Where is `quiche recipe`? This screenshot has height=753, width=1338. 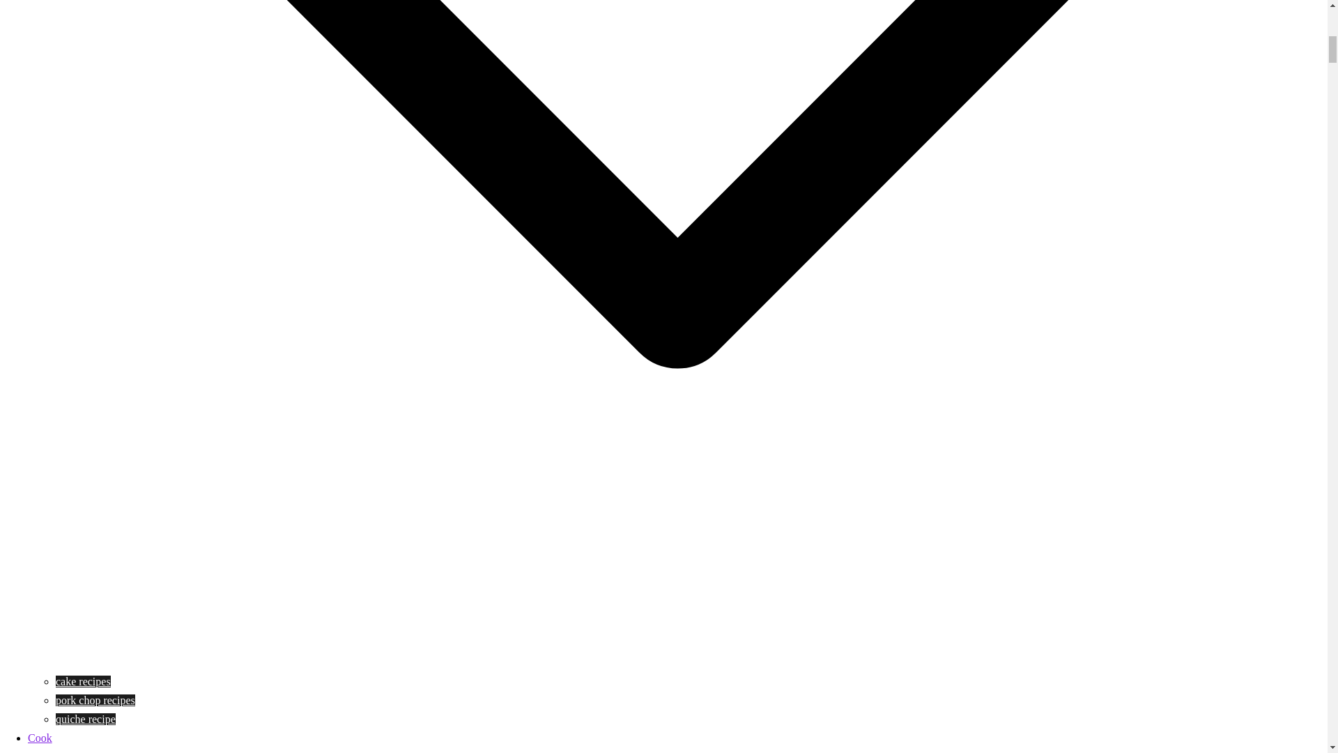 quiche recipe is located at coordinates (85, 719).